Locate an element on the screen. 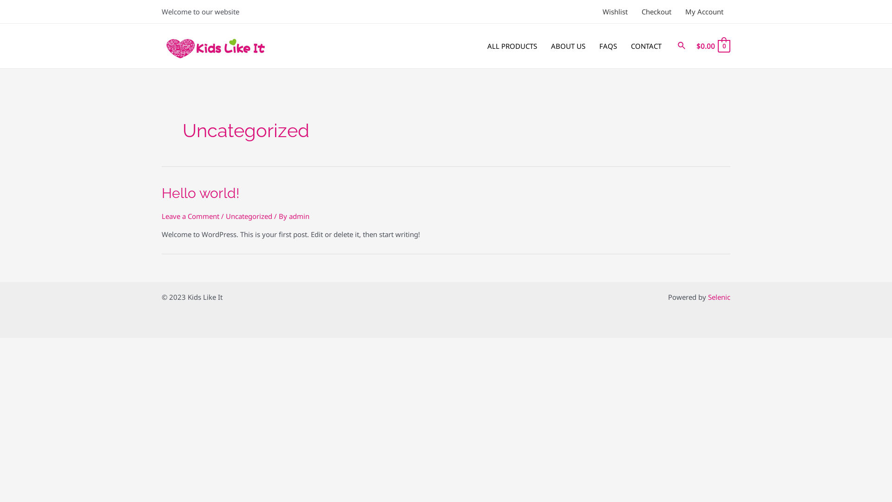  admin is located at coordinates (299, 216).